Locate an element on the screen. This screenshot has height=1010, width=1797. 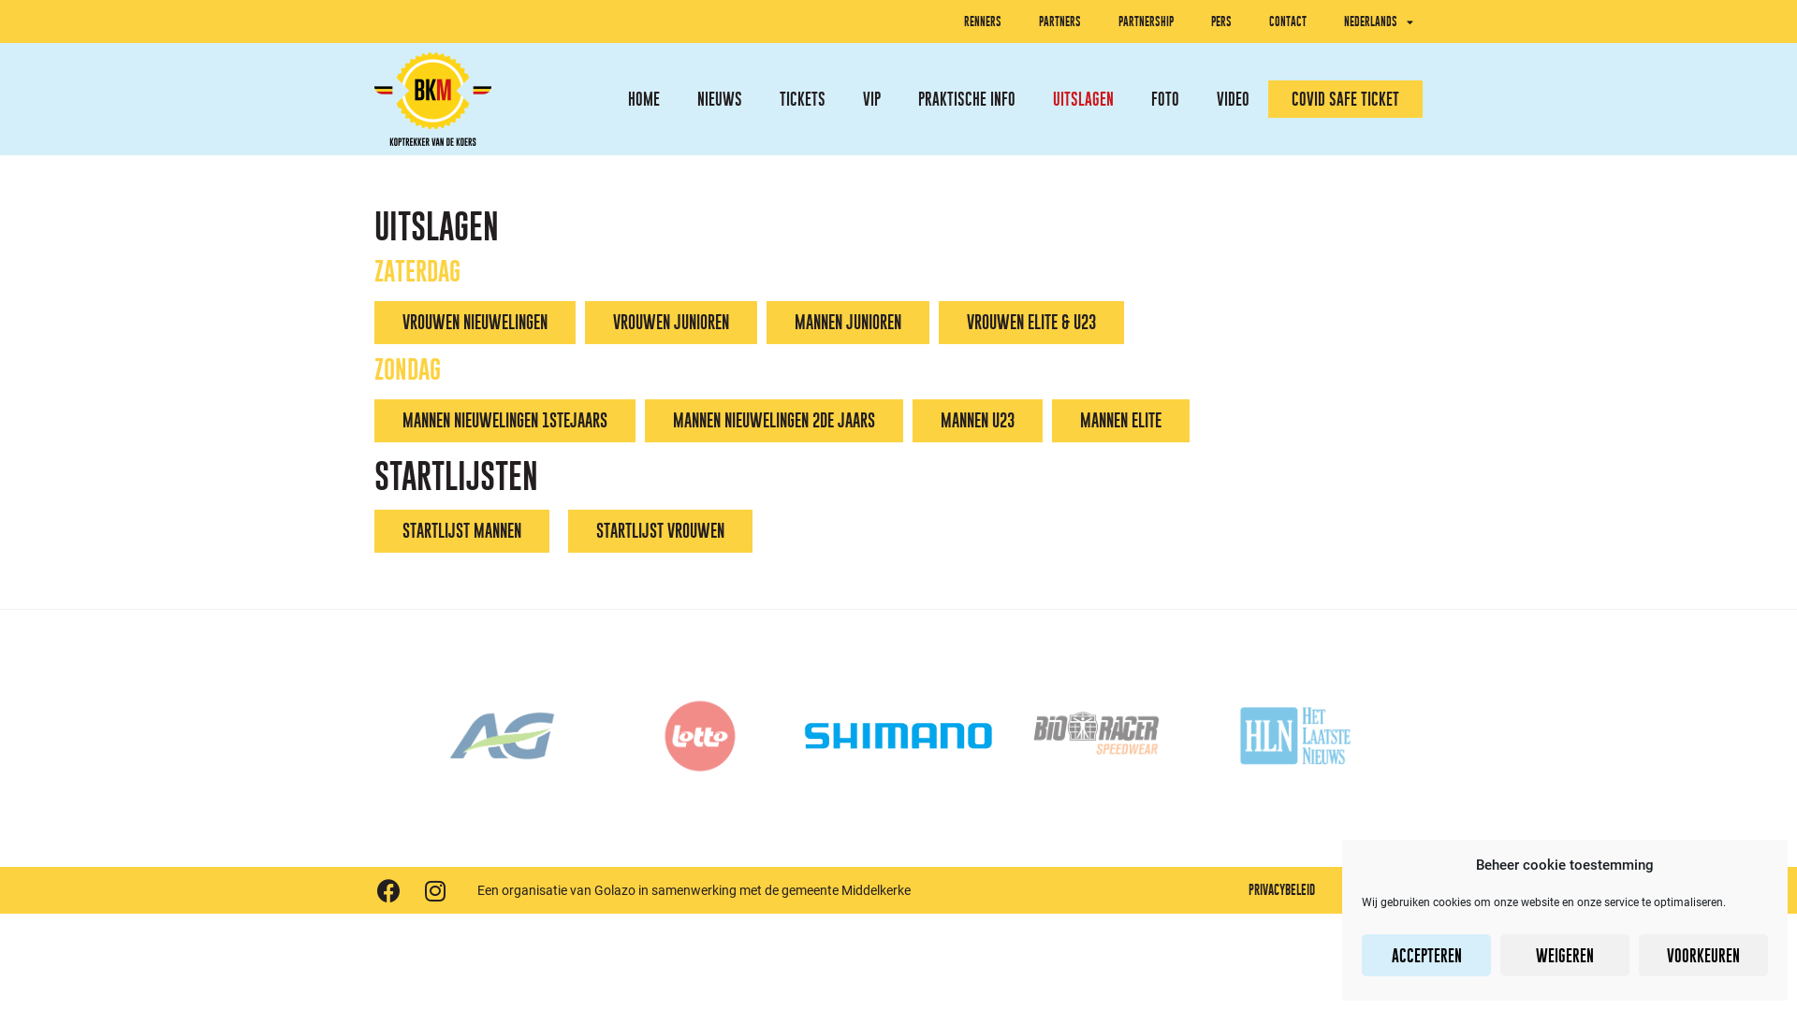
VROUWEN NIEUWELINGEN is located at coordinates (475, 323).